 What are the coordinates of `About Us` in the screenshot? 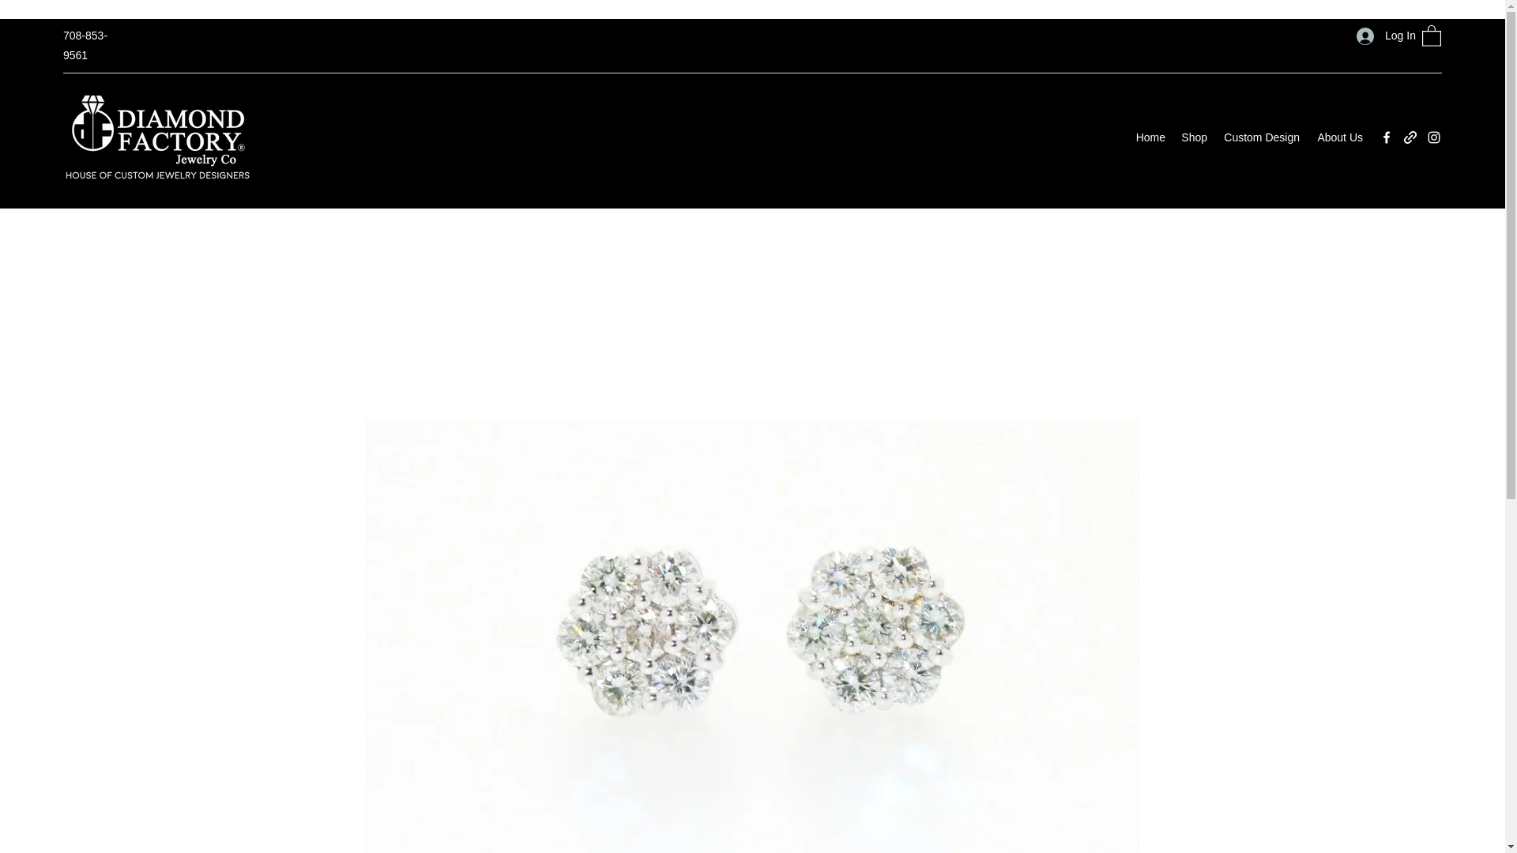 It's located at (1339, 137).